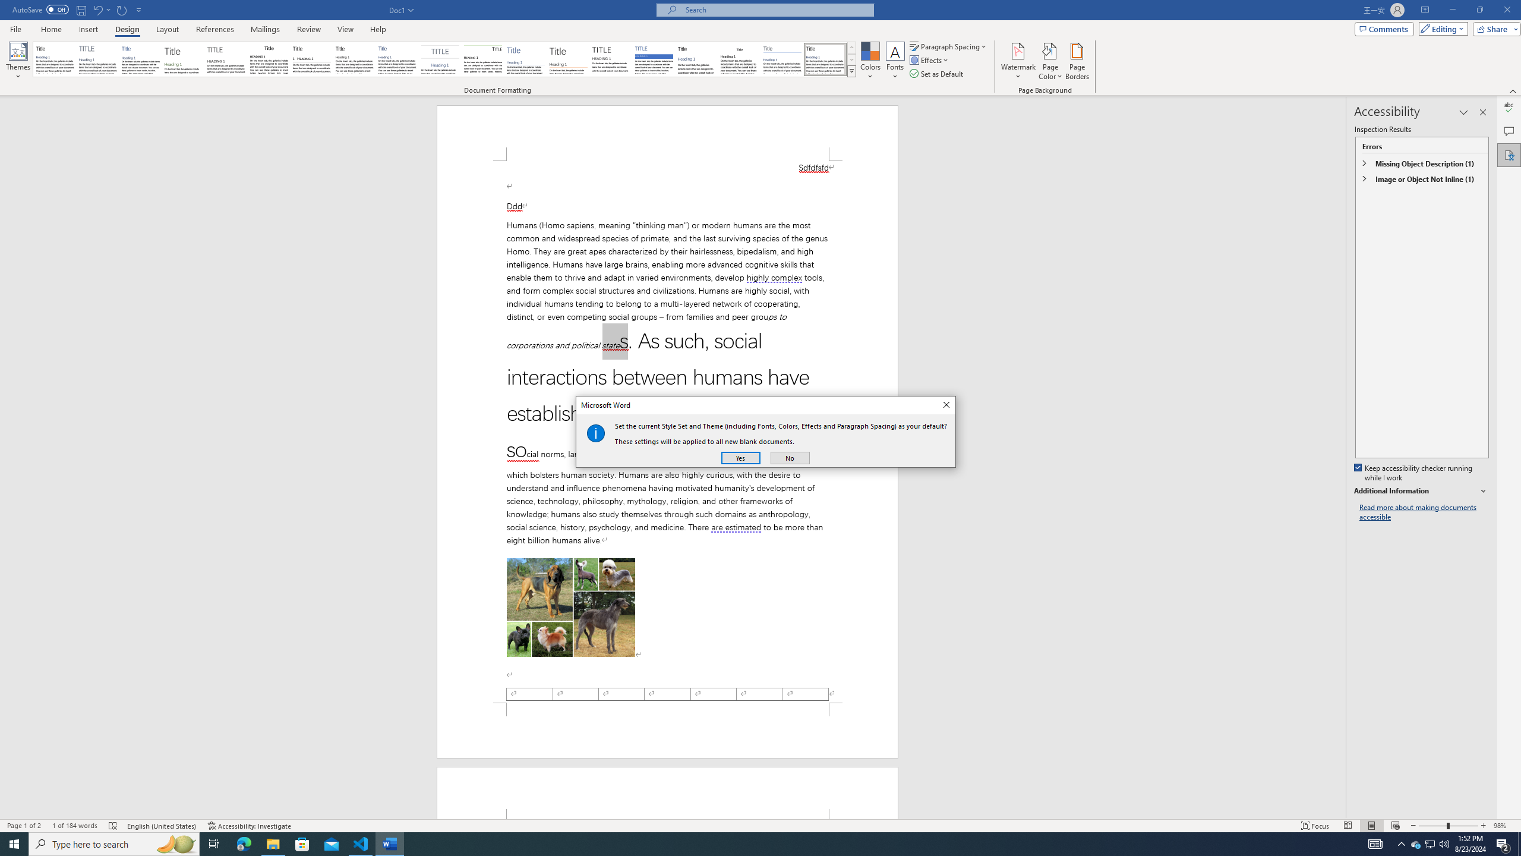 The image size is (1521, 856). Describe the element at coordinates (654, 59) in the screenshot. I see `Shaded` at that location.